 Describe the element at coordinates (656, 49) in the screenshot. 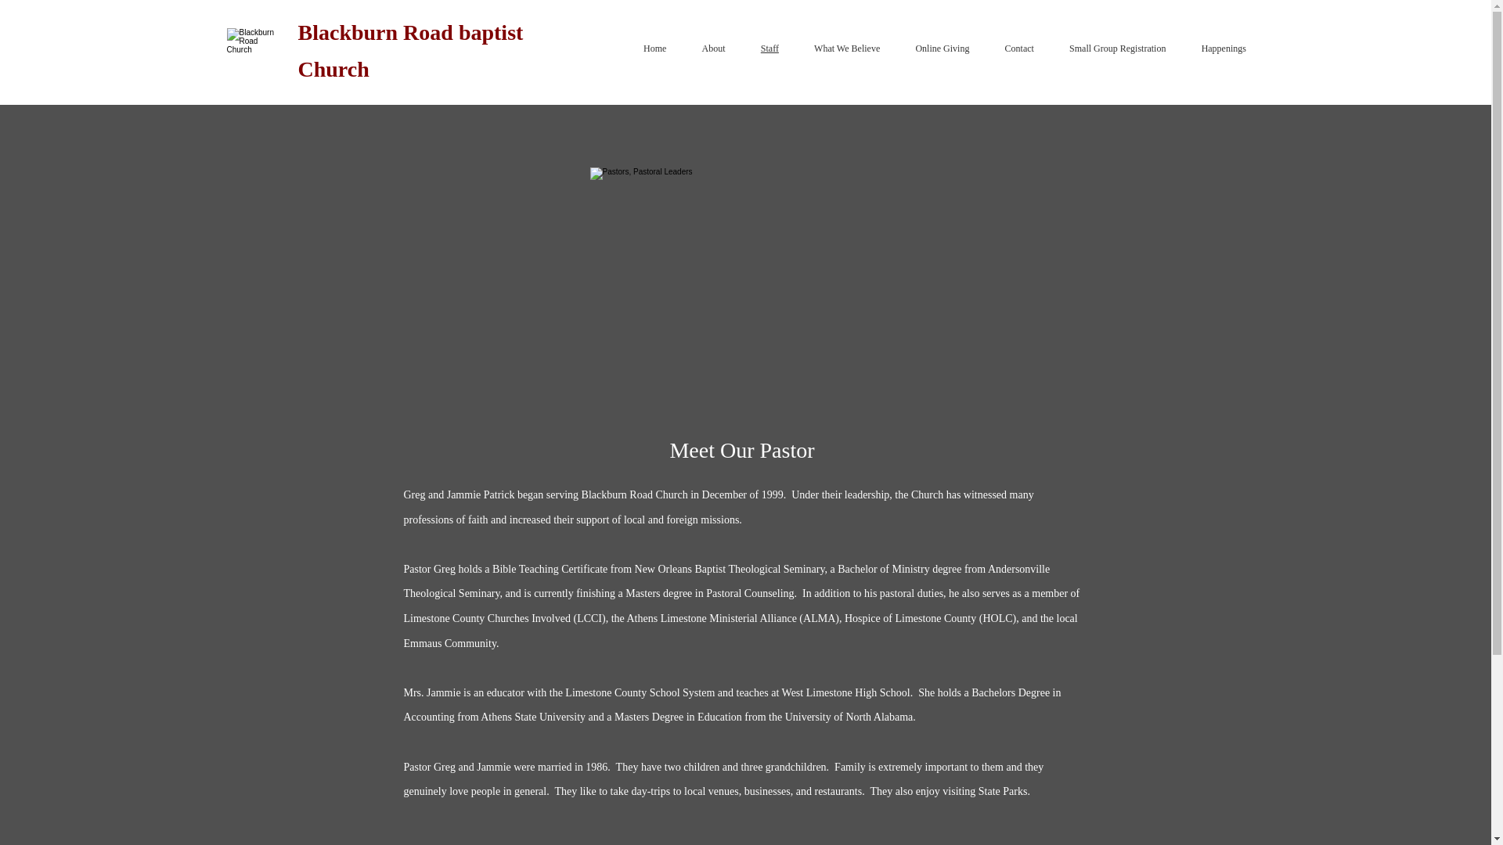

I see `Home` at that location.